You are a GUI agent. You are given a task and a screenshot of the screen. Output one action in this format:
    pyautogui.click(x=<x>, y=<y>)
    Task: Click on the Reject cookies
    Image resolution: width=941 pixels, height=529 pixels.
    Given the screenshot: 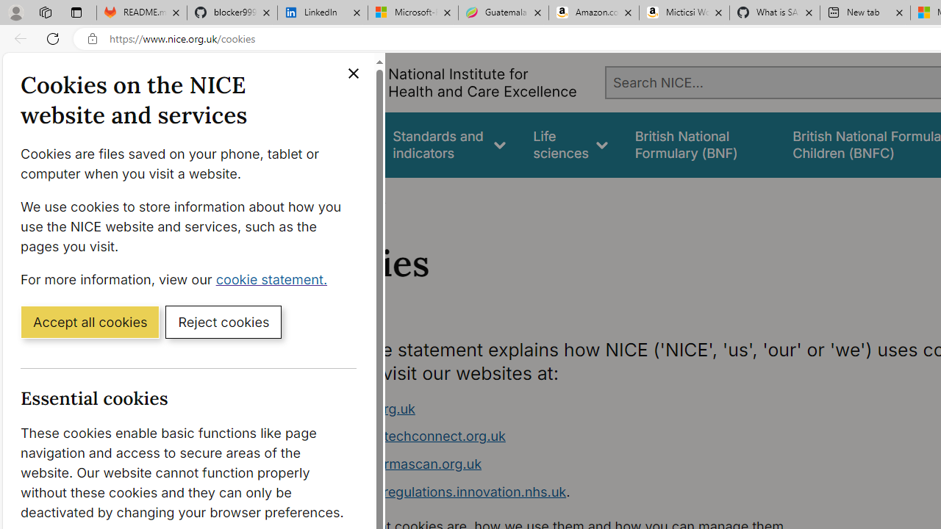 What is the action you would take?
    pyautogui.click(x=223, y=321)
    